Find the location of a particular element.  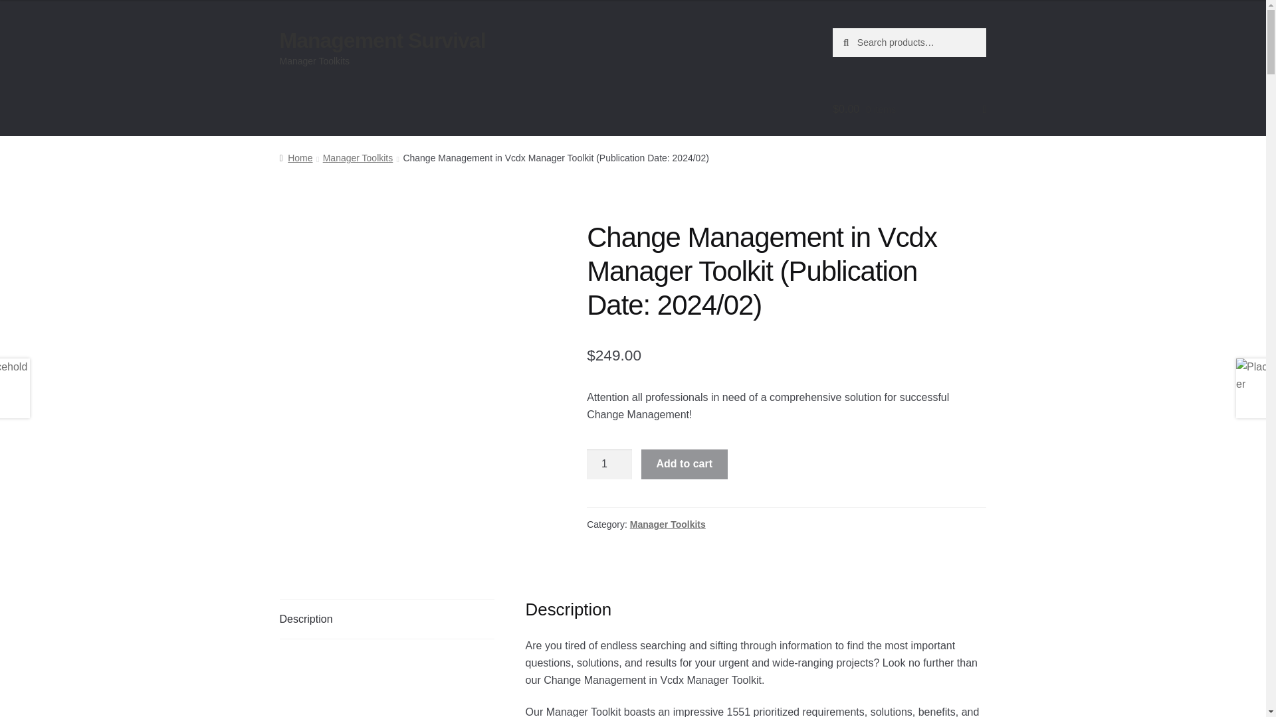

Home is located at coordinates (296, 158).